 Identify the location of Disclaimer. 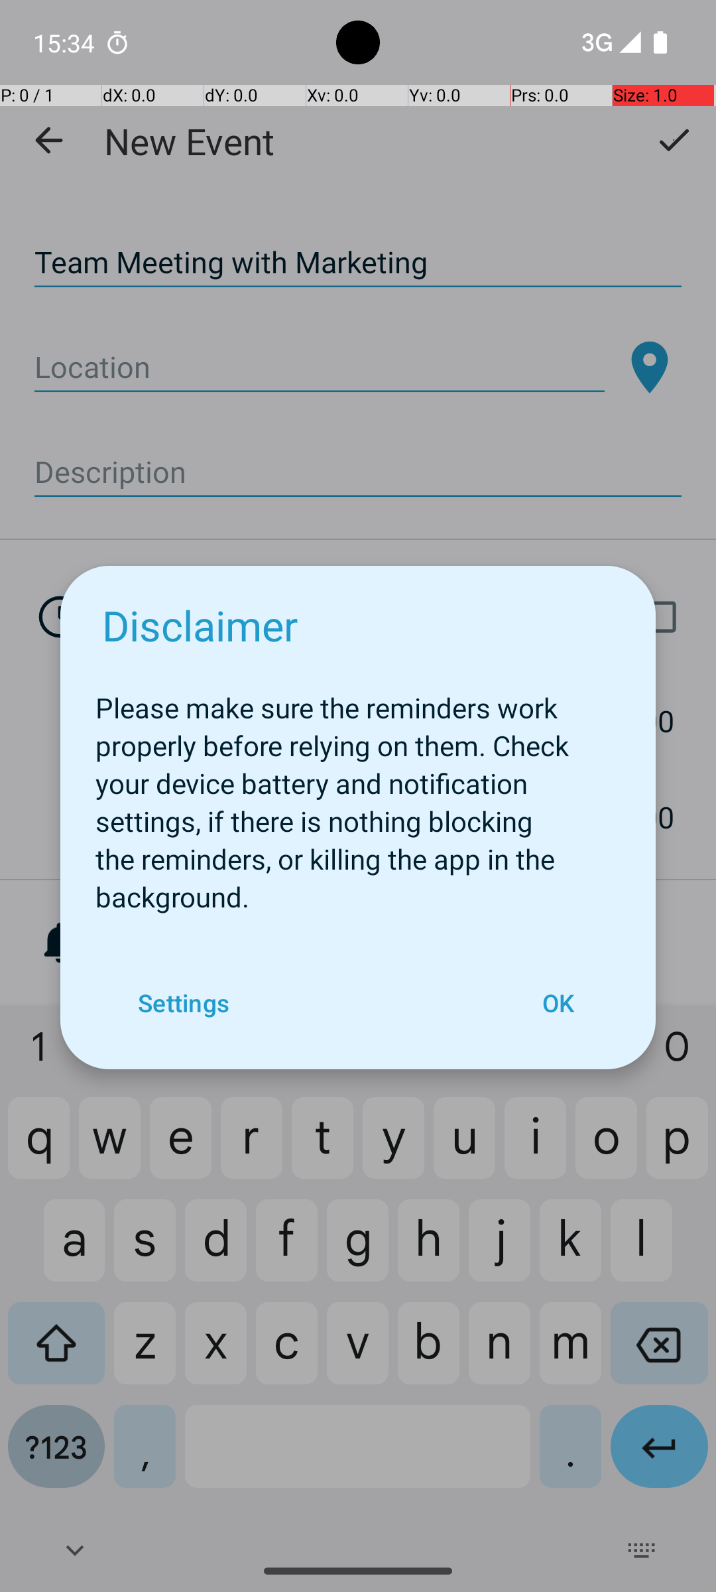
(200, 625).